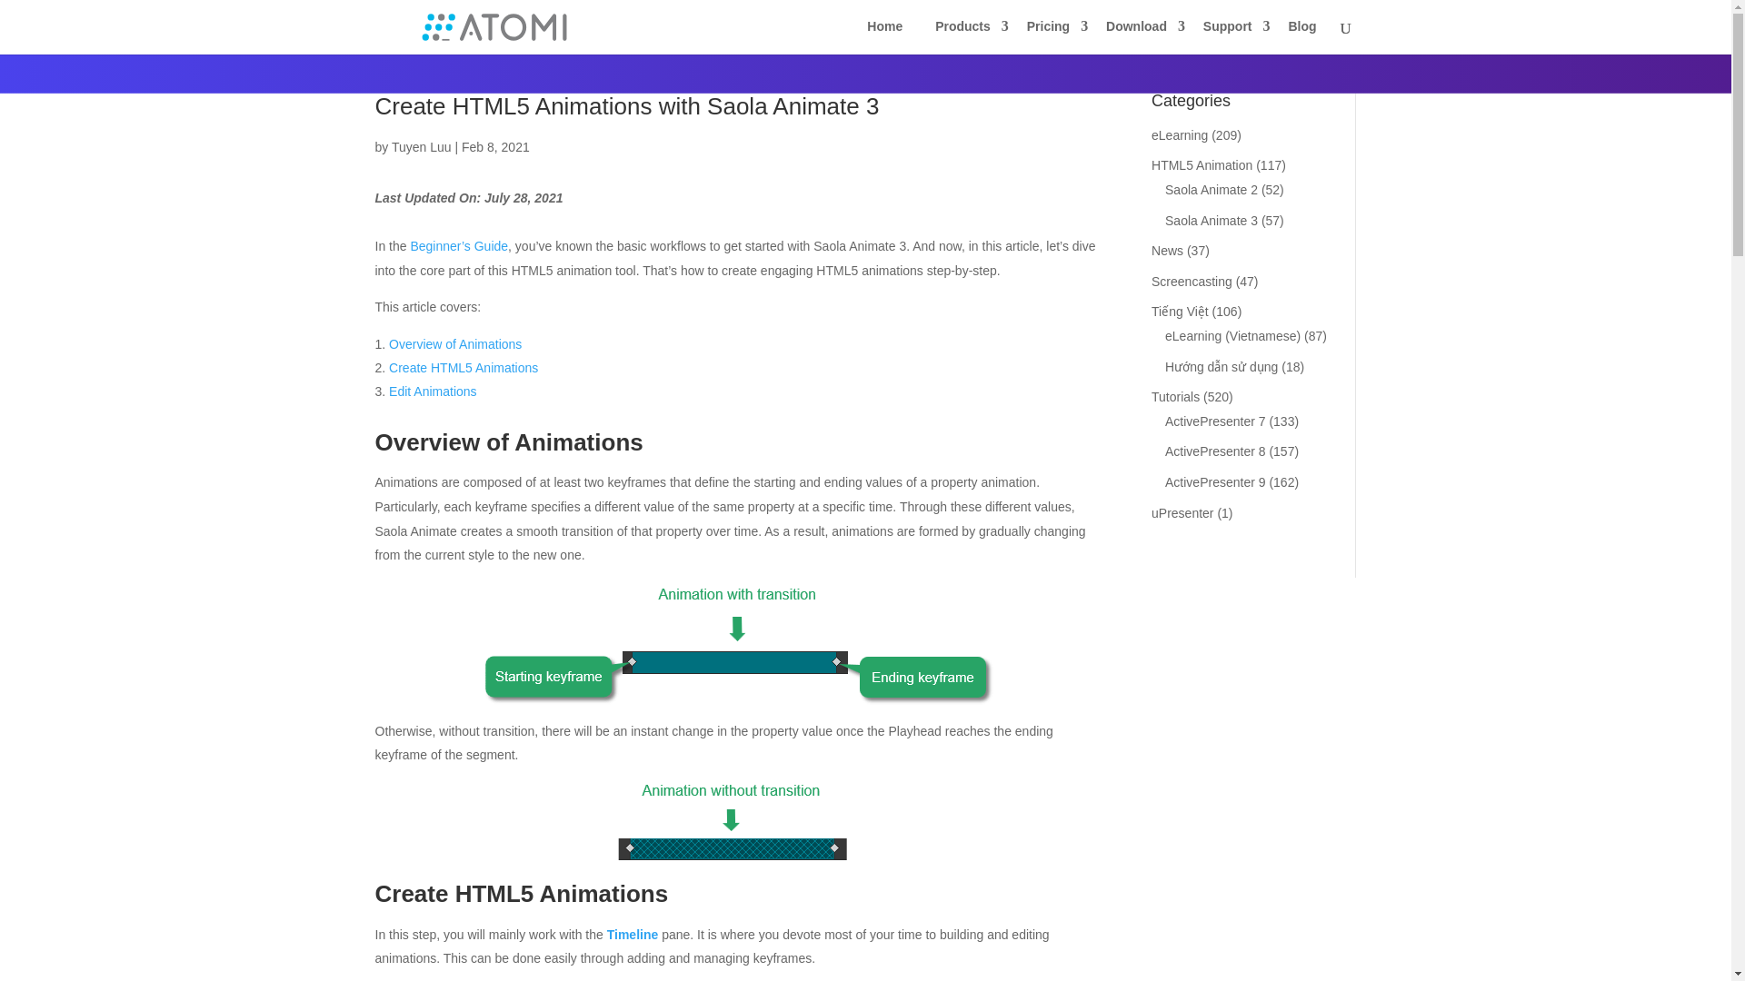 Image resolution: width=1745 pixels, height=981 pixels. I want to click on Posts by Tuyen Luu, so click(422, 147).